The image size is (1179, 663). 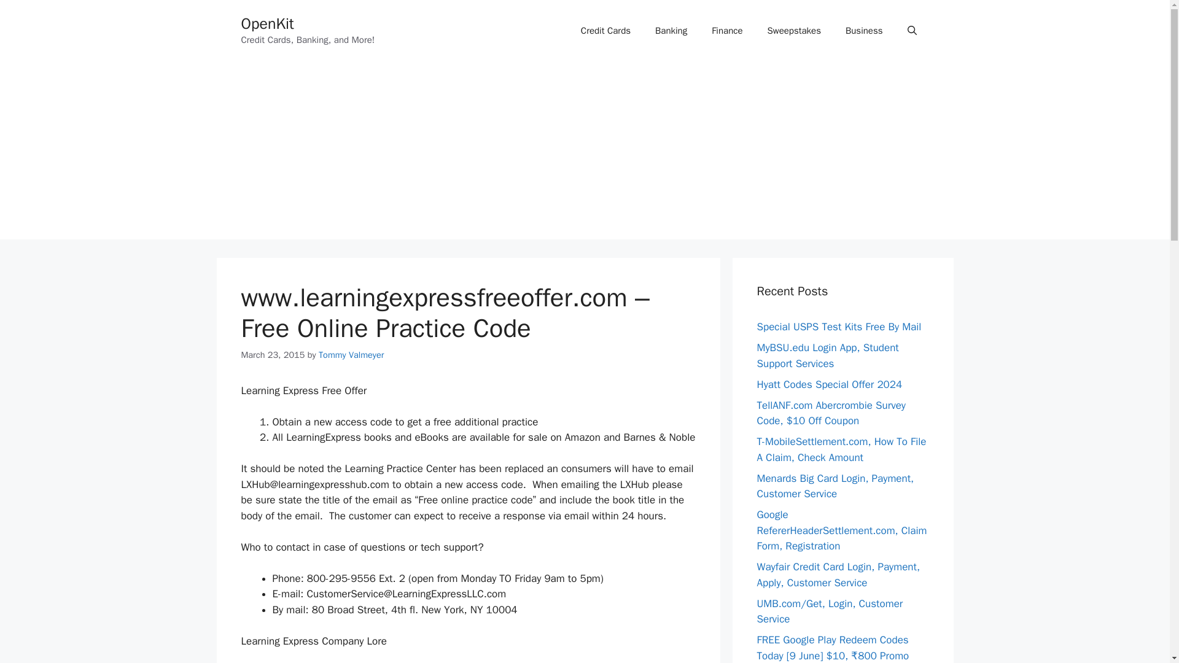 What do you see at coordinates (795, 31) in the screenshot?
I see `Sweepstakes` at bounding box center [795, 31].